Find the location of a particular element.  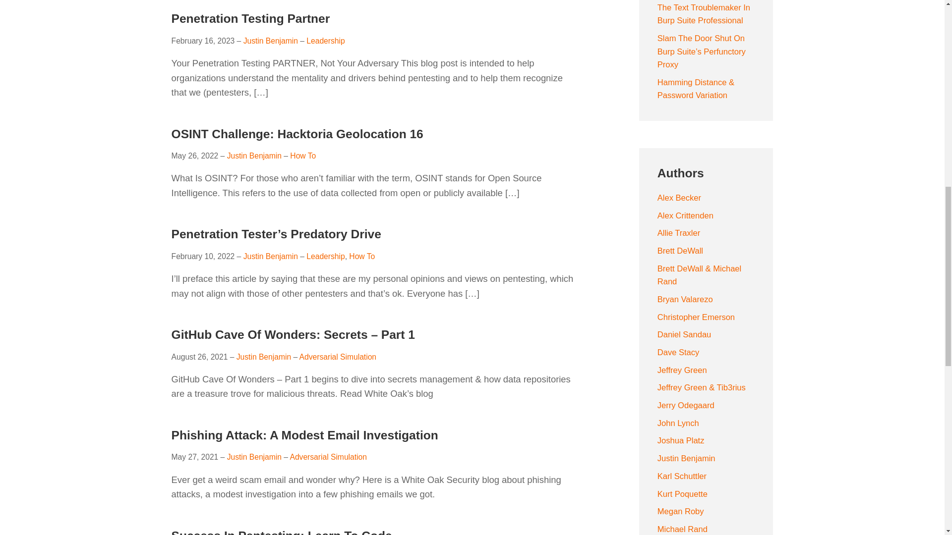

Posts by John Lynch is located at coordinates (678, 423).